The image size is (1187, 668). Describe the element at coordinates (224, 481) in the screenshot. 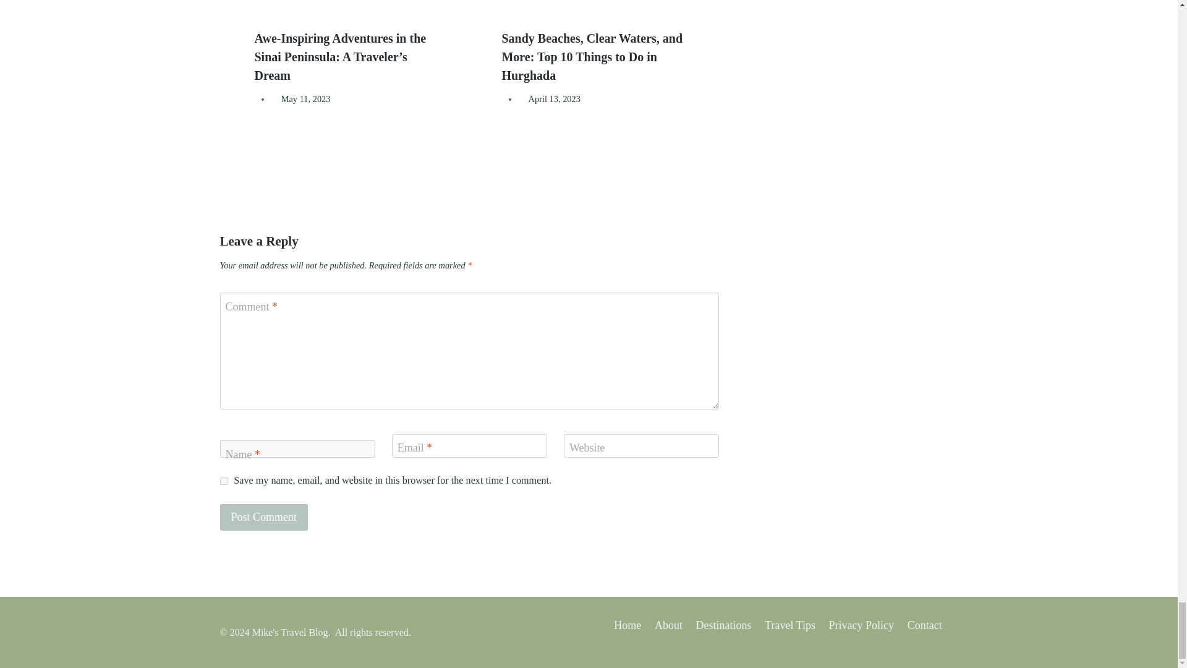

I see `yes` at that location.